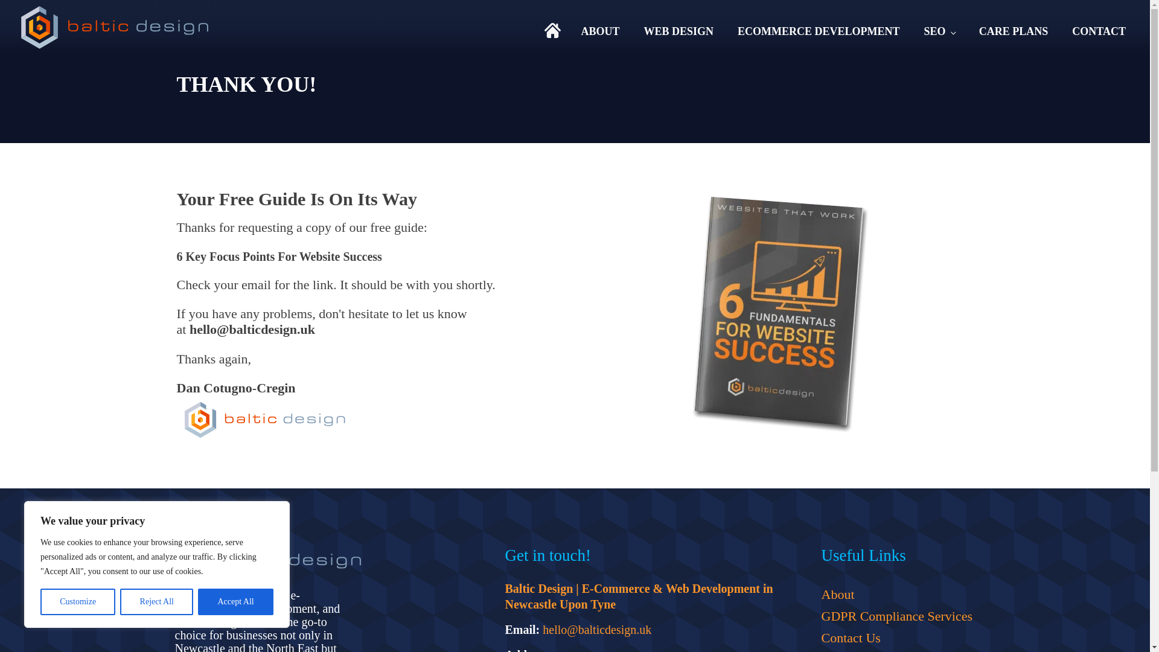 The image size is (1159, 652). Describe the element at coordinates (896, 638) in the screenshot. I see `Contact Us` at that location.